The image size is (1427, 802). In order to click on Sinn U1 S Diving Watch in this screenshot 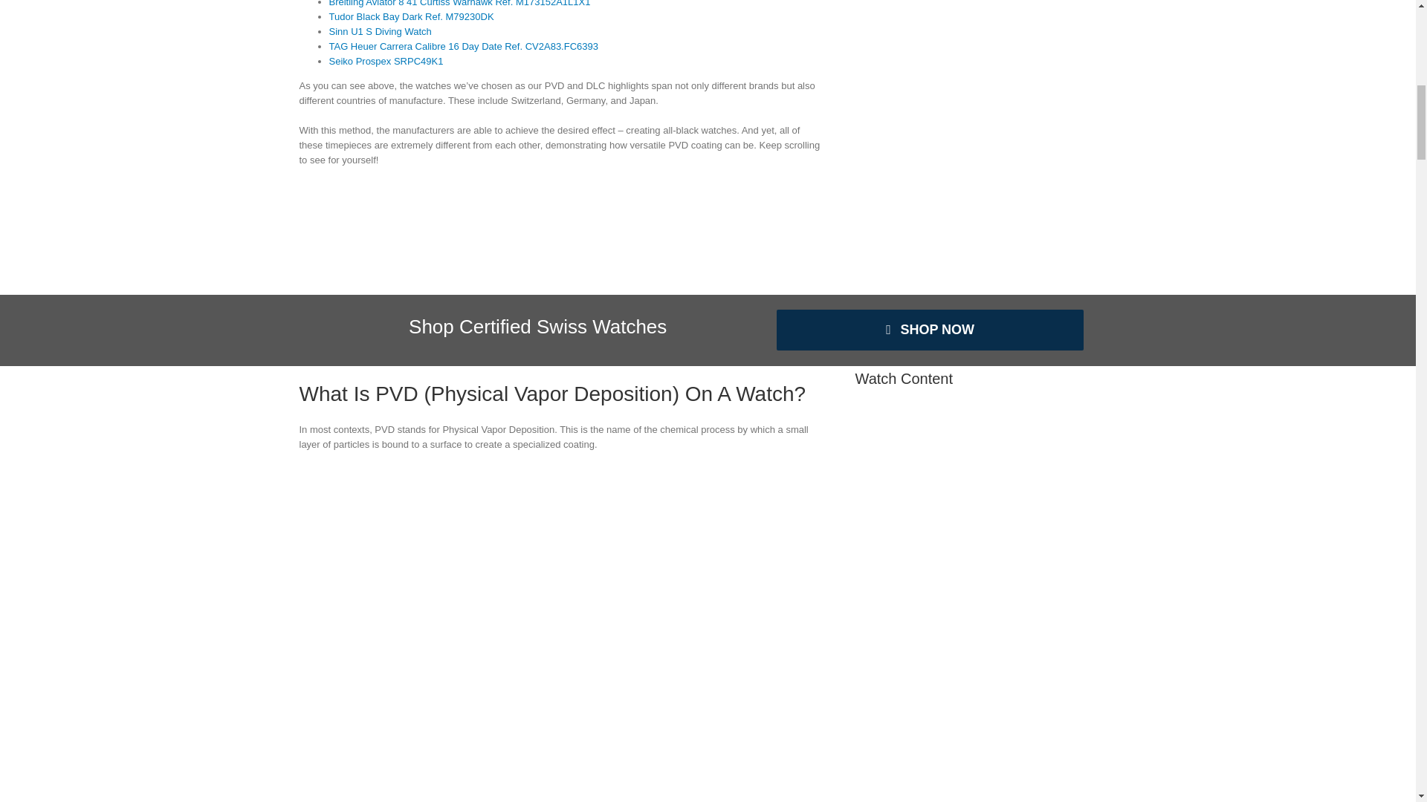, I will do `click(379, 31)`.